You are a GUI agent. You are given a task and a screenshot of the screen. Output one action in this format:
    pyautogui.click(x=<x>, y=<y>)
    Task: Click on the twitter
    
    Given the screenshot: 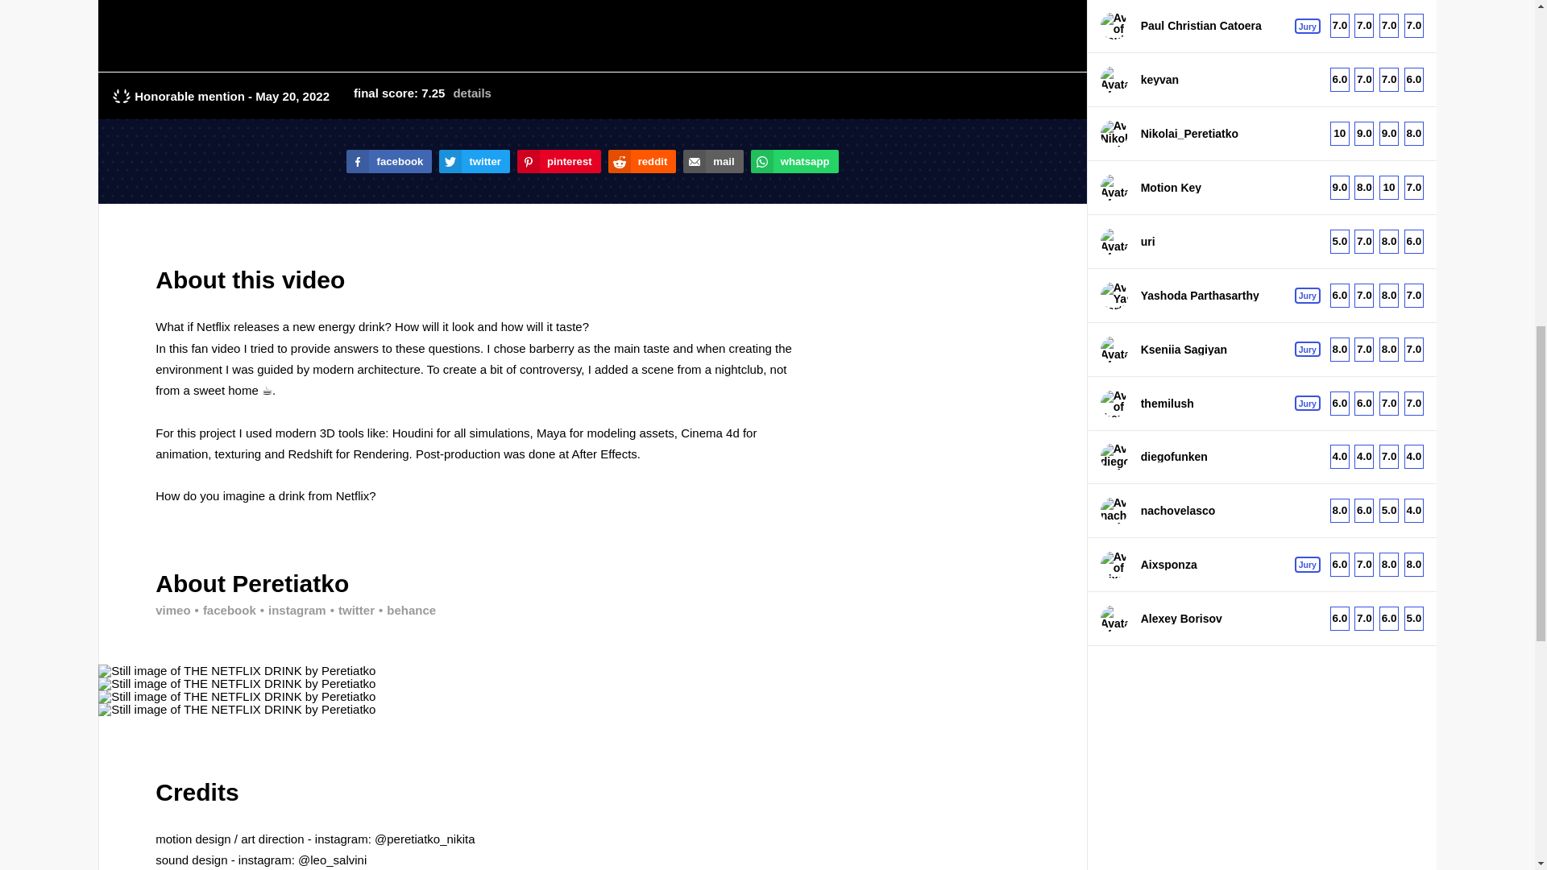 What is the action you would take?
    pyautogui.click(x=350, y=609)
    